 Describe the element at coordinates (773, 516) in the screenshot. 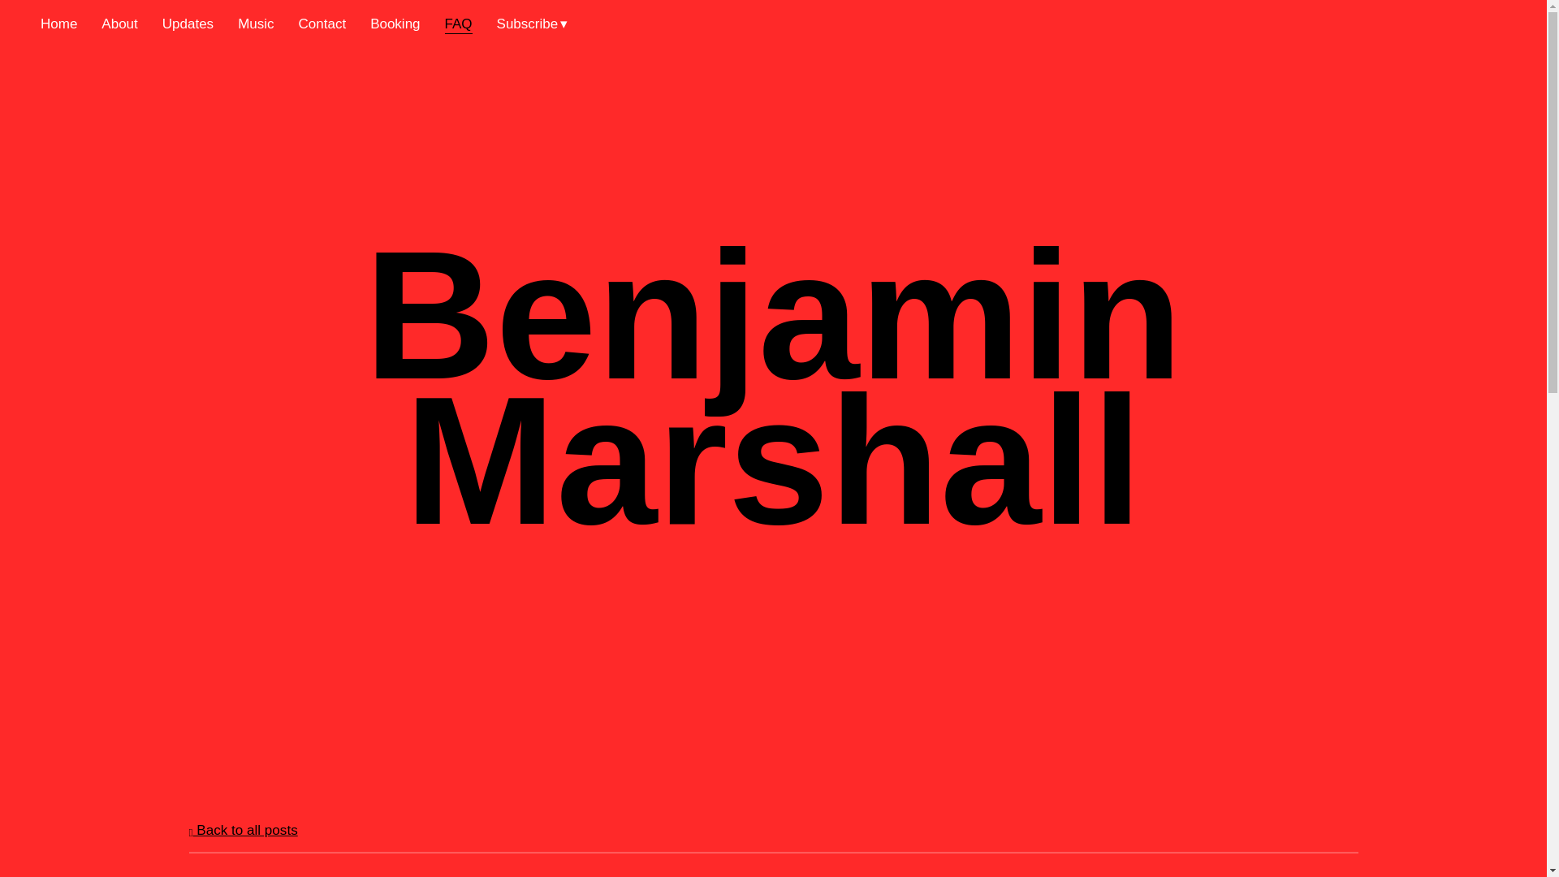

I see `Benjamin Marshall` at that location.